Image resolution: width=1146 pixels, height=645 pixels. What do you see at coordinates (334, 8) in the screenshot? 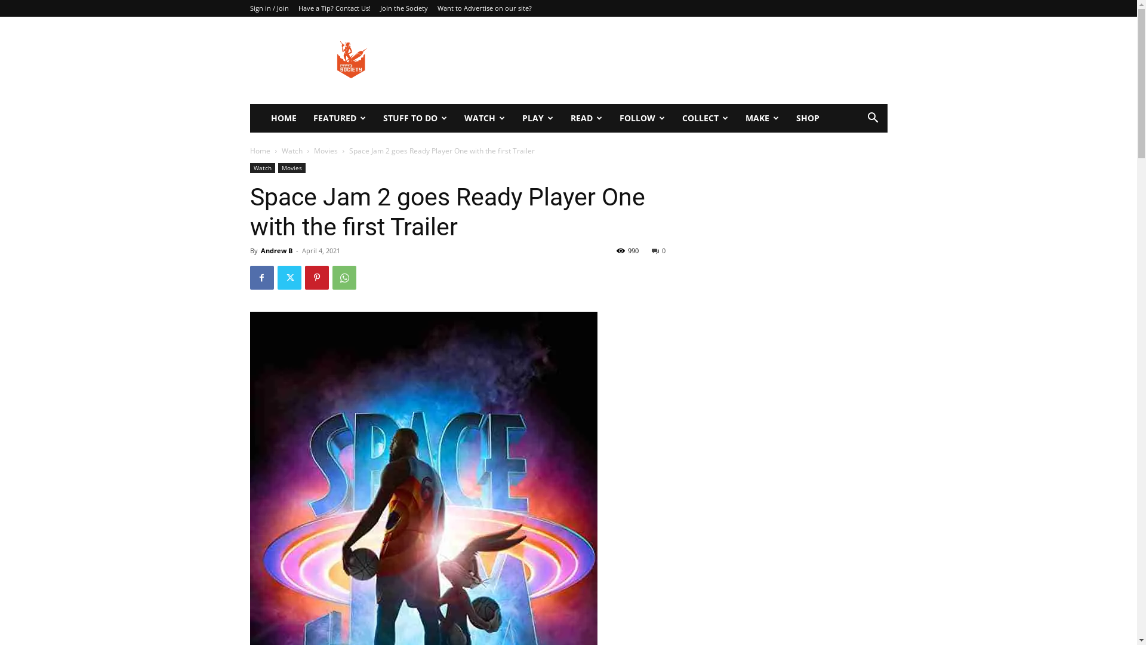
I see `Have a Tip? Contact Us!` at bounding box center [334, 8].